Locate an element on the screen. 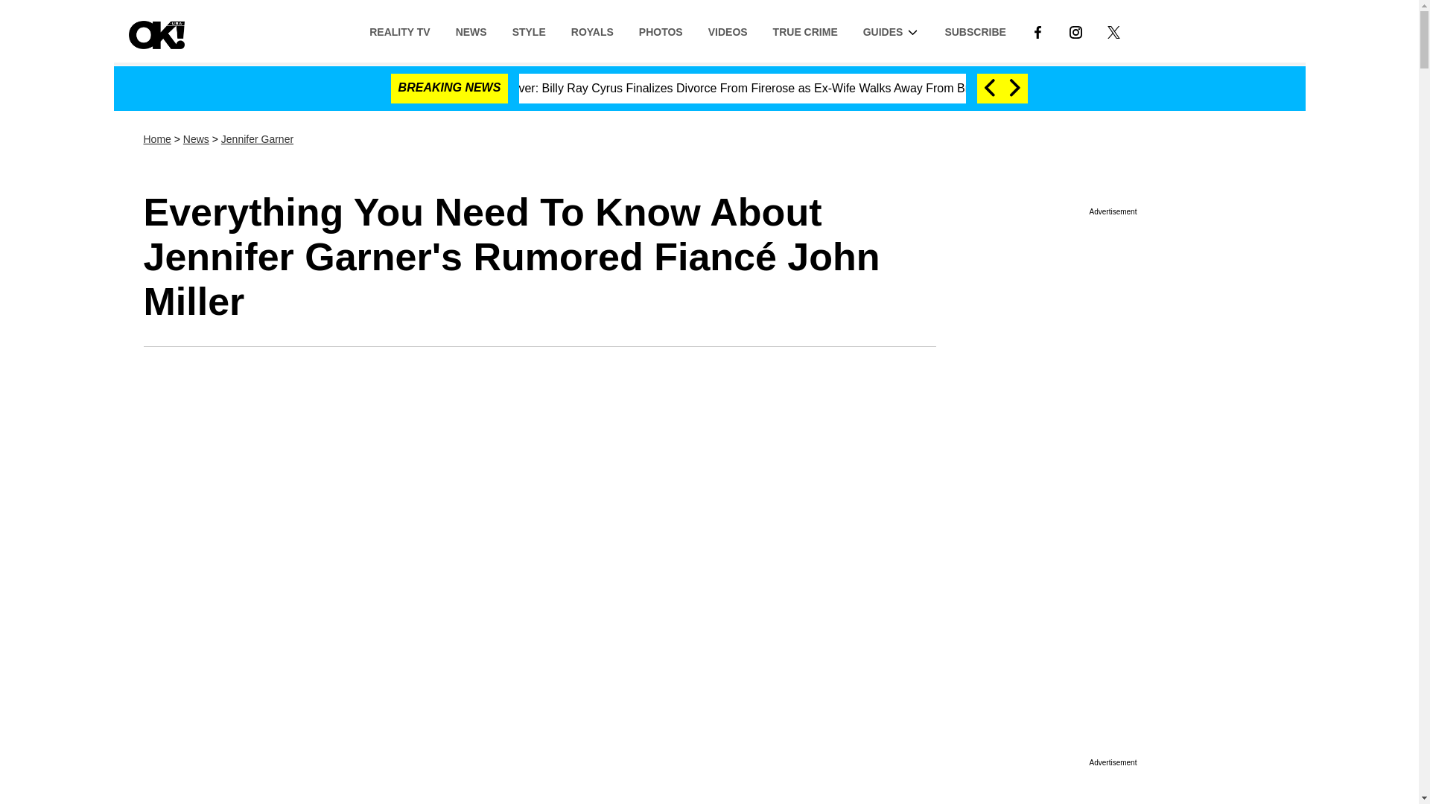 This screenshot has width=1430, height=804. LINK TO INSTAGRAM is located at coordinates (1075, 31).